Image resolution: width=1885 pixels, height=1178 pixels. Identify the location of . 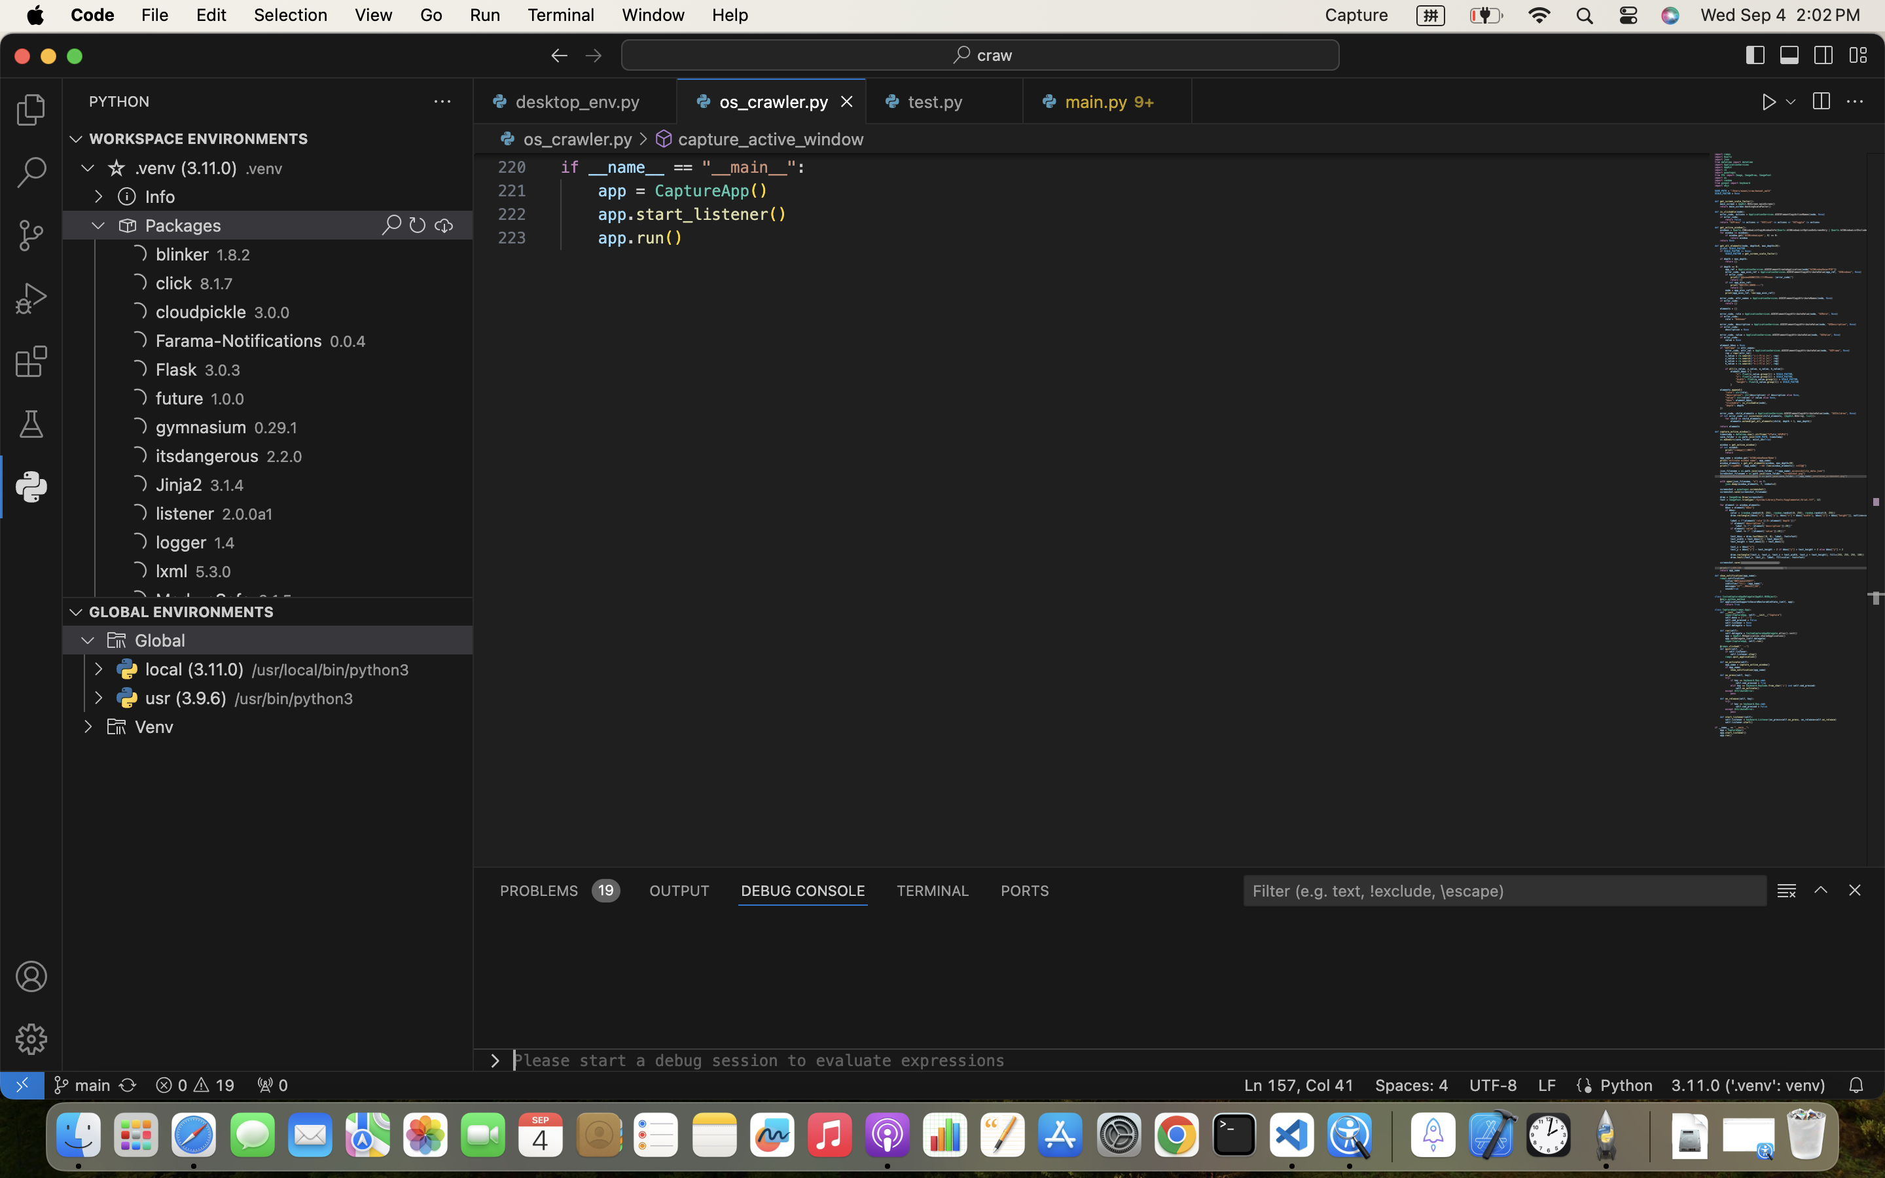
(1821, 890).